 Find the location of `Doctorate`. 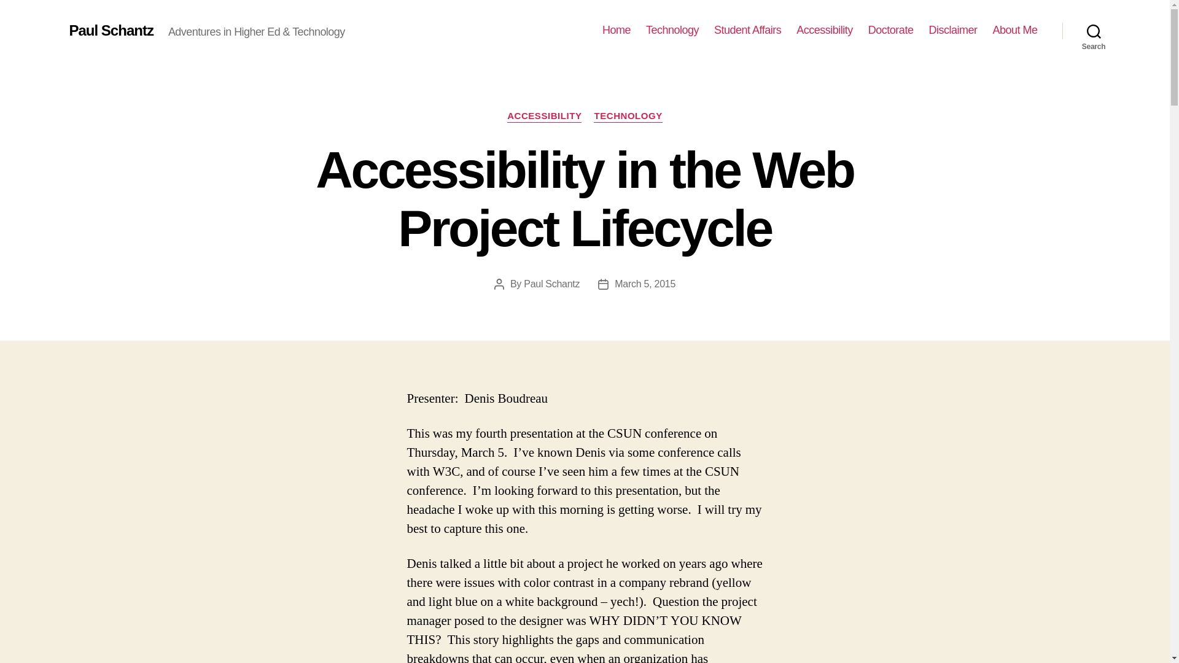

Doctorate is located at coordinates (890, 30).